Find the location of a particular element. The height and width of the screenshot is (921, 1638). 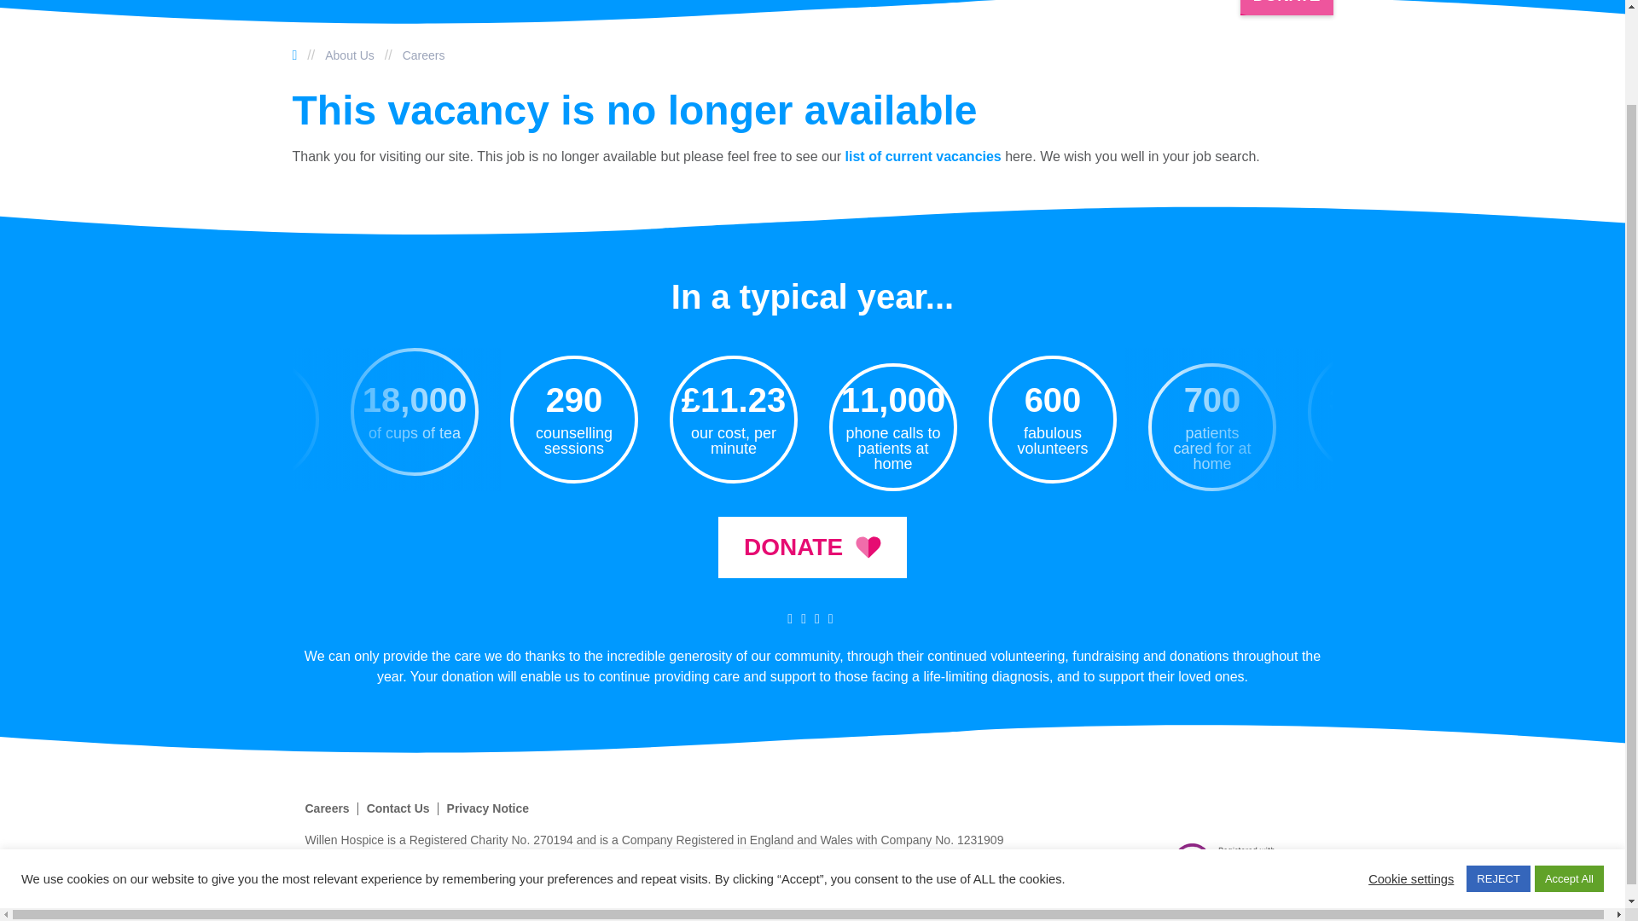

Fundraising Regulator is located at coordinates (1236, 863).